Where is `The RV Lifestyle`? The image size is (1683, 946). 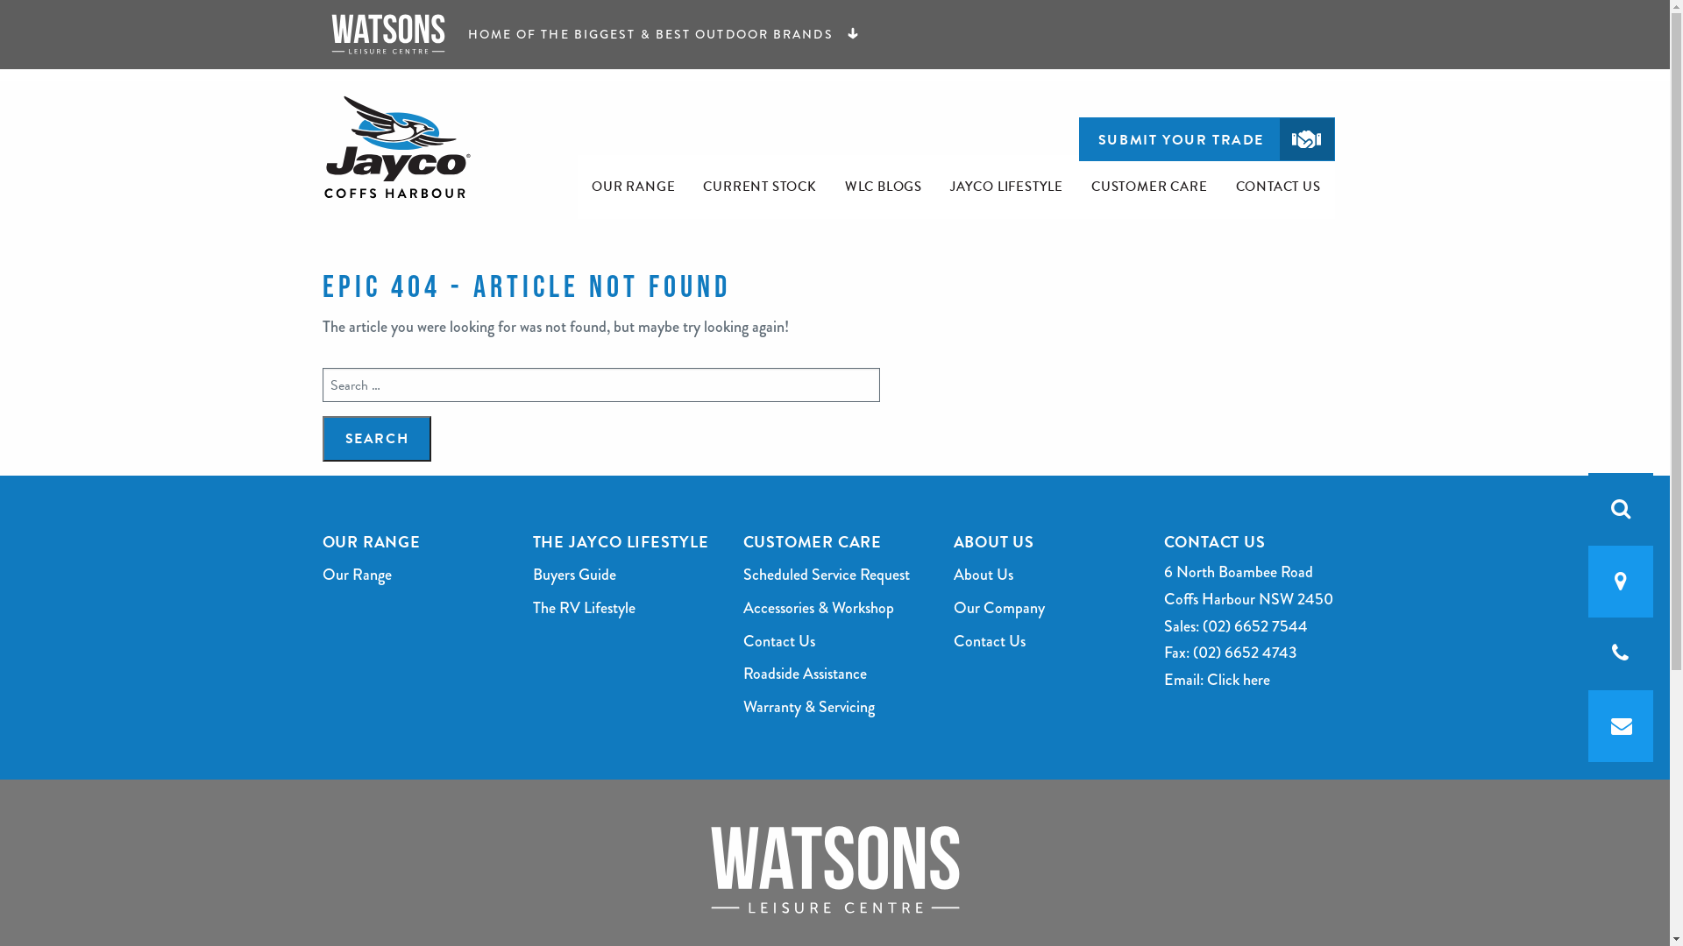
The RV Lifestyle is located at coordinates (625, 609).